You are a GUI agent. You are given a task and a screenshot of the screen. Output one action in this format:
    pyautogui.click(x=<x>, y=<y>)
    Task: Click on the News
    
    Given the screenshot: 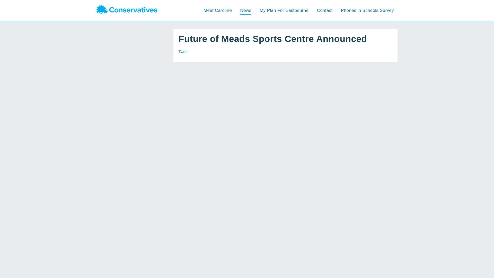 What is the action you would take?
    pyautogui.click(x=246, y=10)
    